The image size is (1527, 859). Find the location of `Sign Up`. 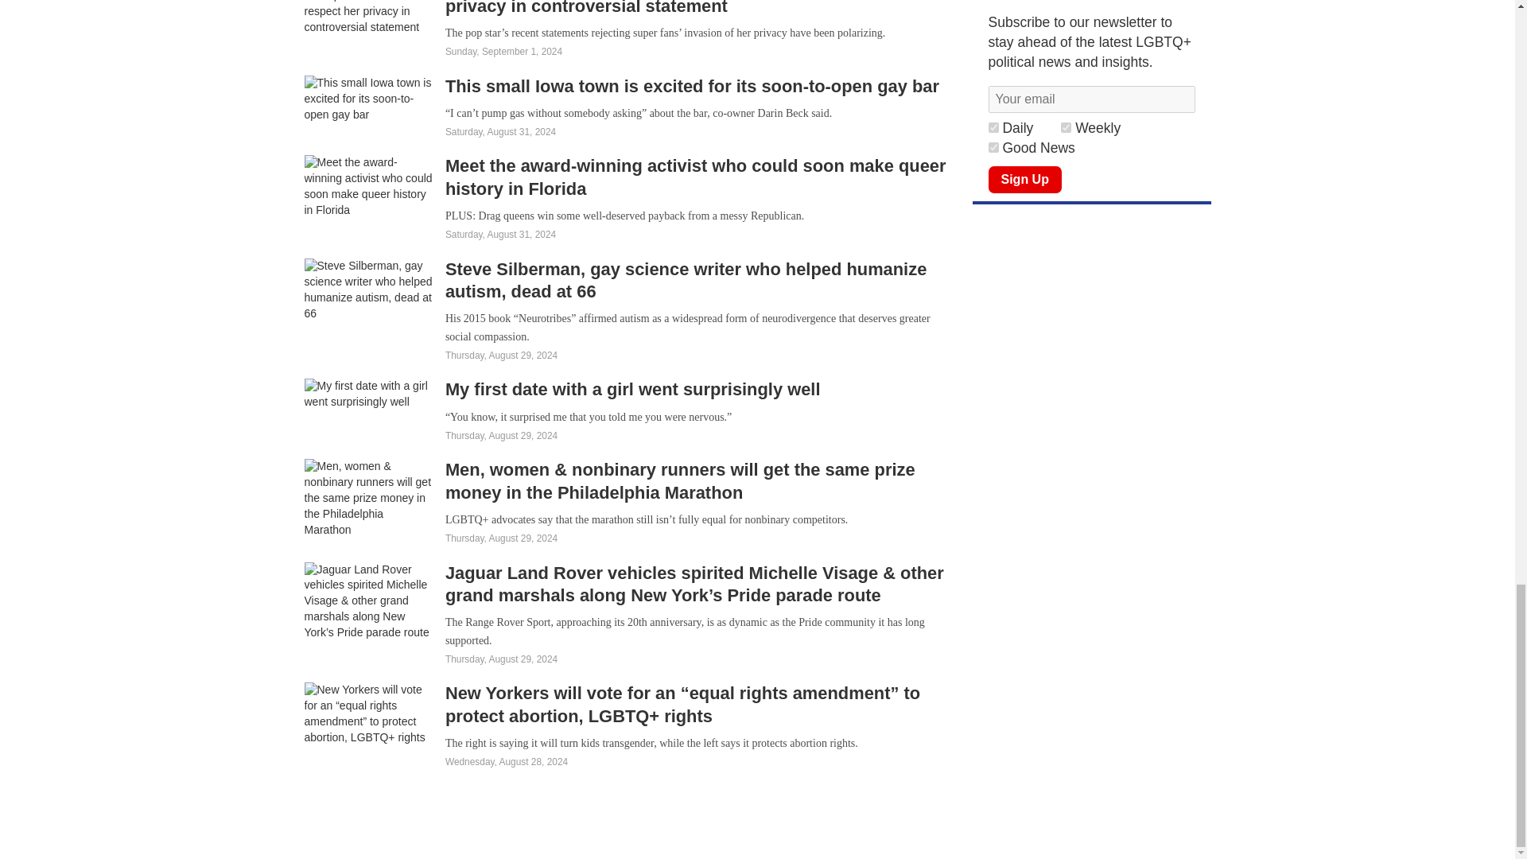

Sign Up is located at coordinates (1024, 180).